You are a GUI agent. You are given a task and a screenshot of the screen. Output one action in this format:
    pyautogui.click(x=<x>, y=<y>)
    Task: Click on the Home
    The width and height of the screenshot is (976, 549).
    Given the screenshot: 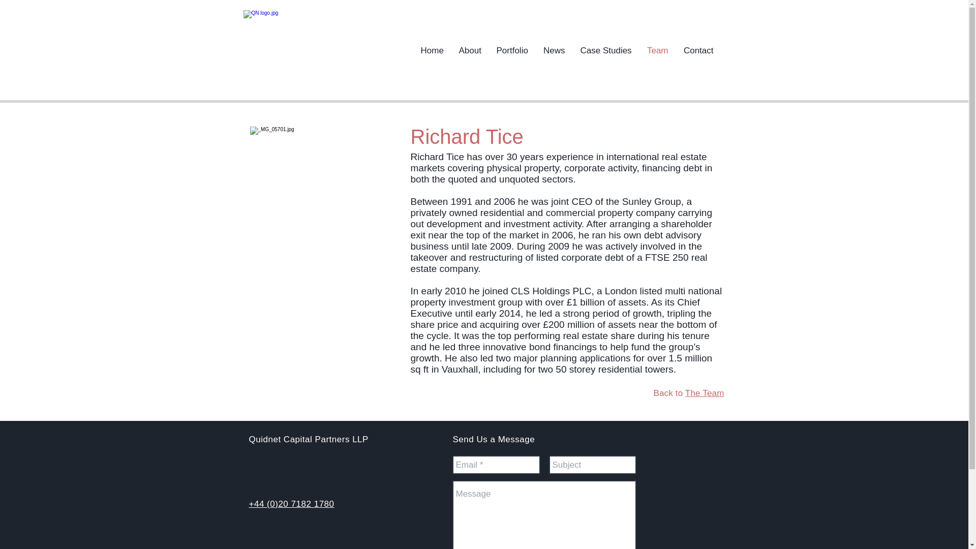 What is the action you would take?
    pyautogui.click(x=432, y=51)
    